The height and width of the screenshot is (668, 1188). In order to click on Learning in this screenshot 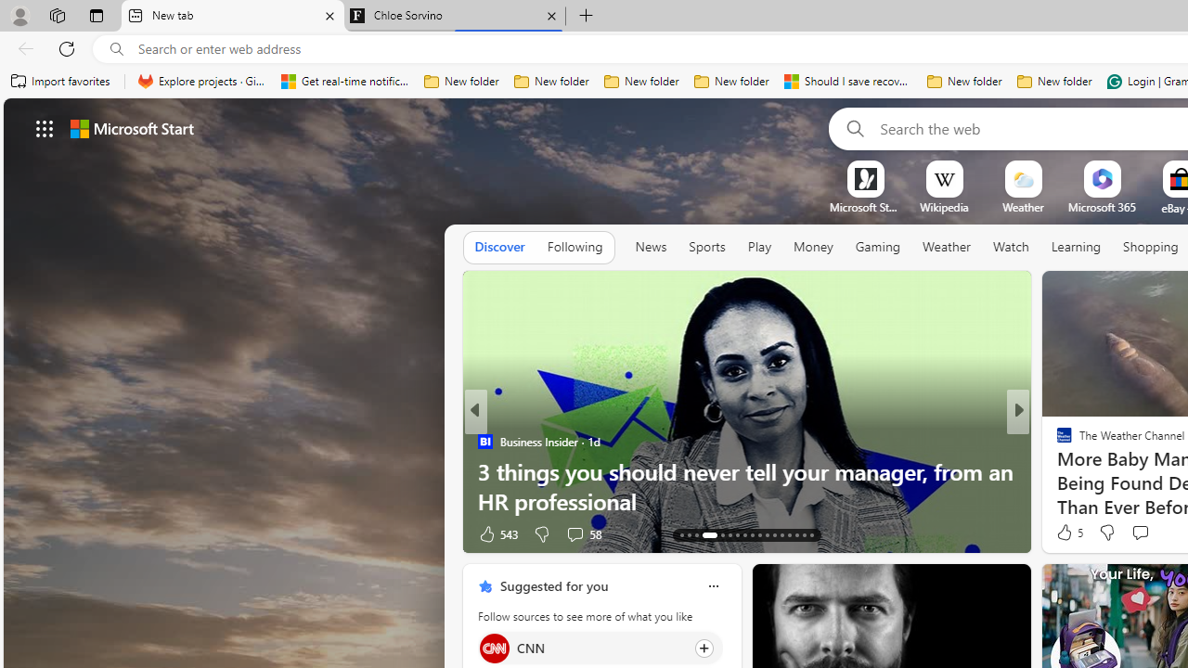, I will do `click(1077, 248)`.